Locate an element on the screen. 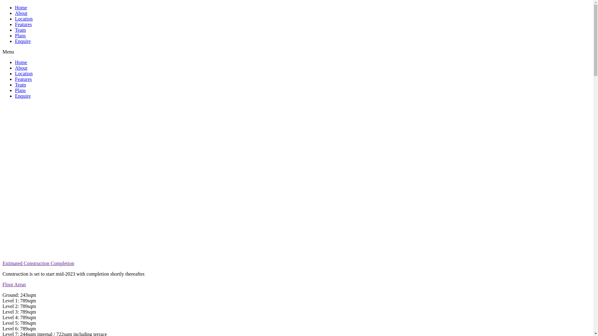 The image size is (598, 336). Enquire is located at coordinates (23, 96).